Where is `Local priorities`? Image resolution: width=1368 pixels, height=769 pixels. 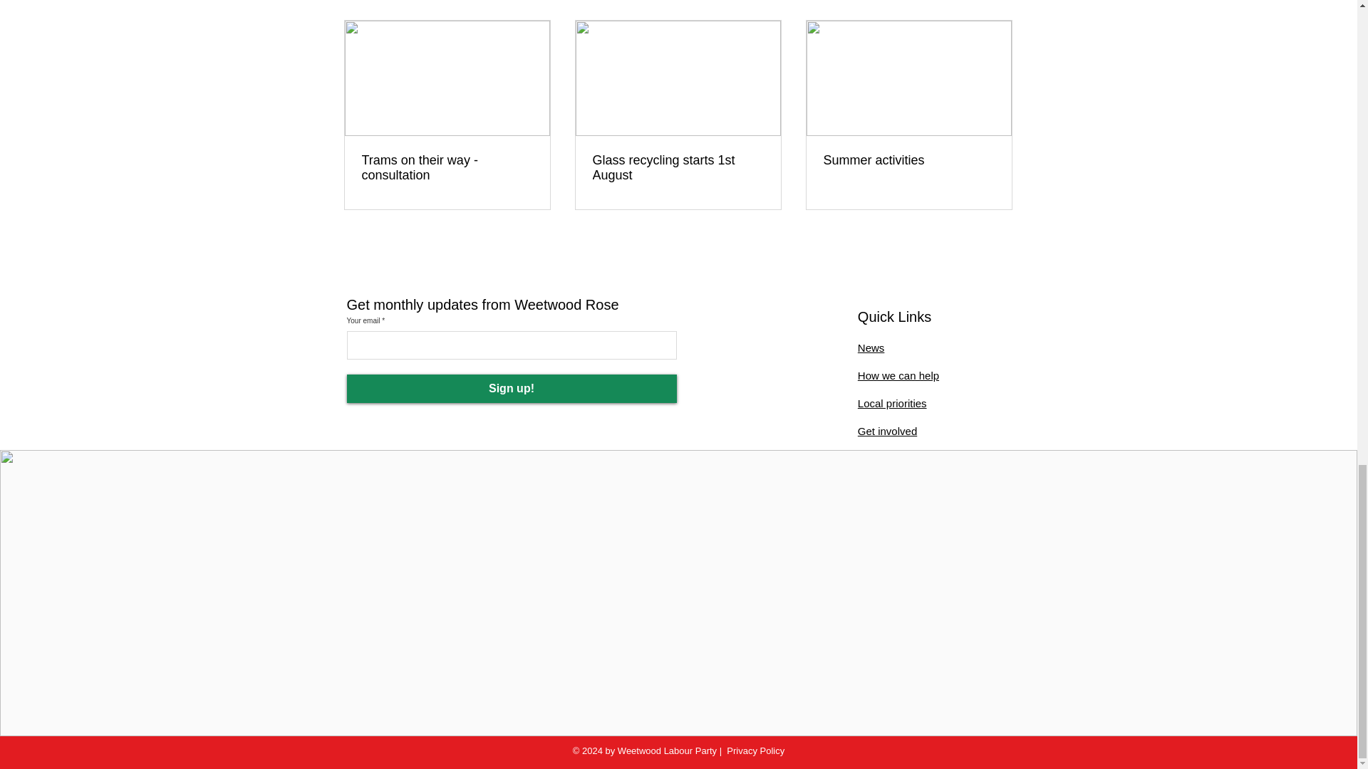
Local priorities is located at coordinates (892, 403).